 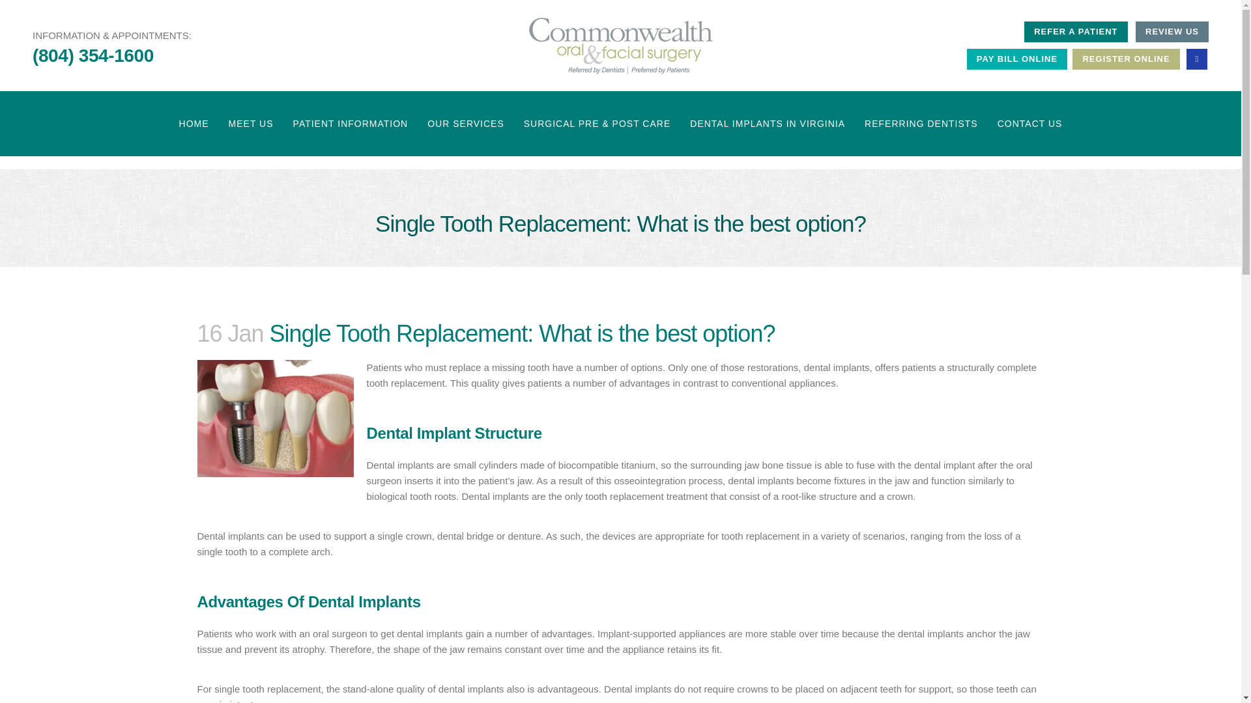 What do you see at coordinates (1075, 31) in the screenshot?
I see `REFER A PATIENT` at bounding box center [1075, 31].